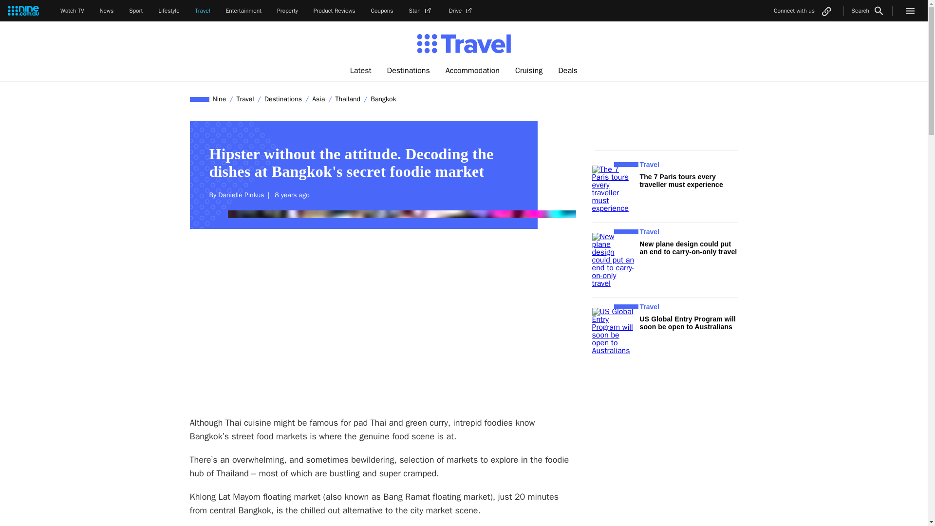 This screenshot has height=526, width=935. I want to click on Stan, so click(421, 11).